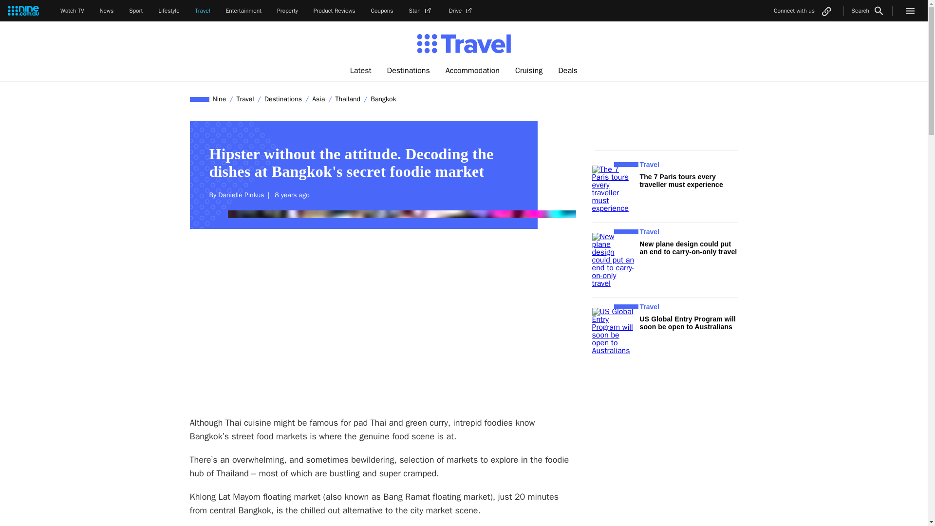 This screenshot has height=526, width=935. I want to click on Stan, so click(421, 11).